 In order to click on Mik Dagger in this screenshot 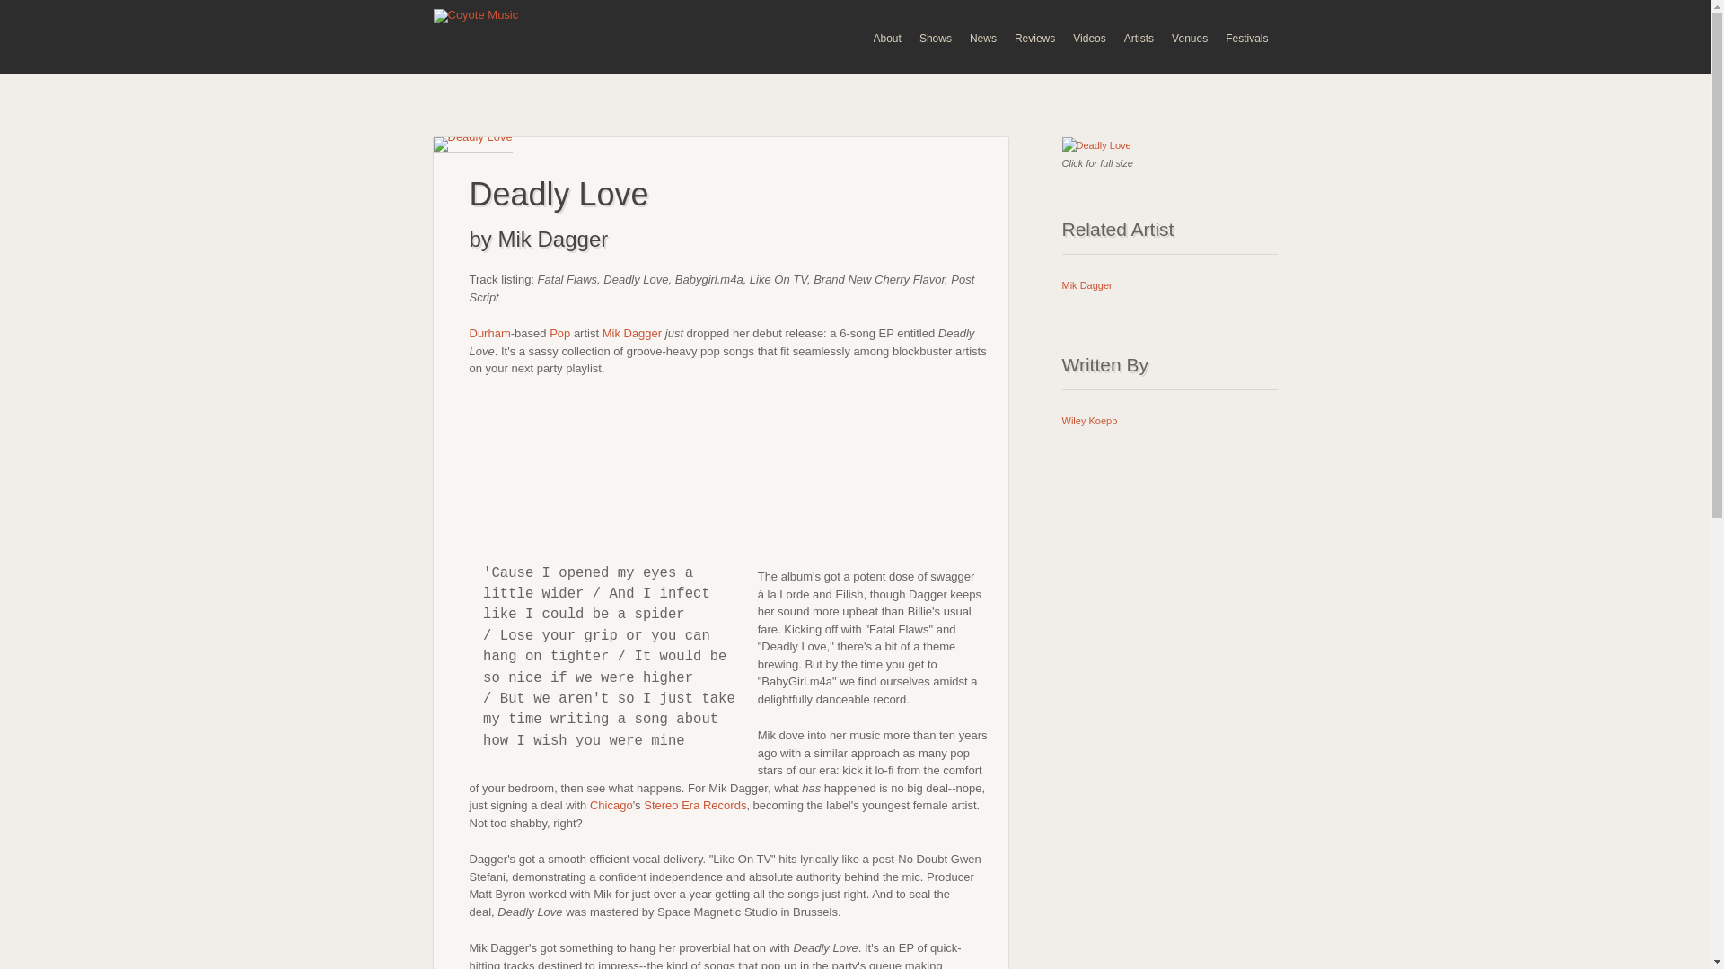, I will do `click(632, 333)`.